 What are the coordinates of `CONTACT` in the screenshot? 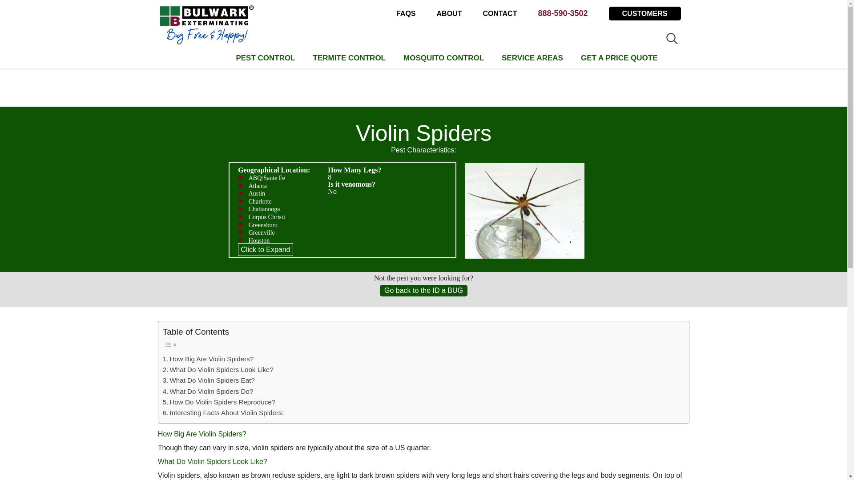 It's located at (499, 13).